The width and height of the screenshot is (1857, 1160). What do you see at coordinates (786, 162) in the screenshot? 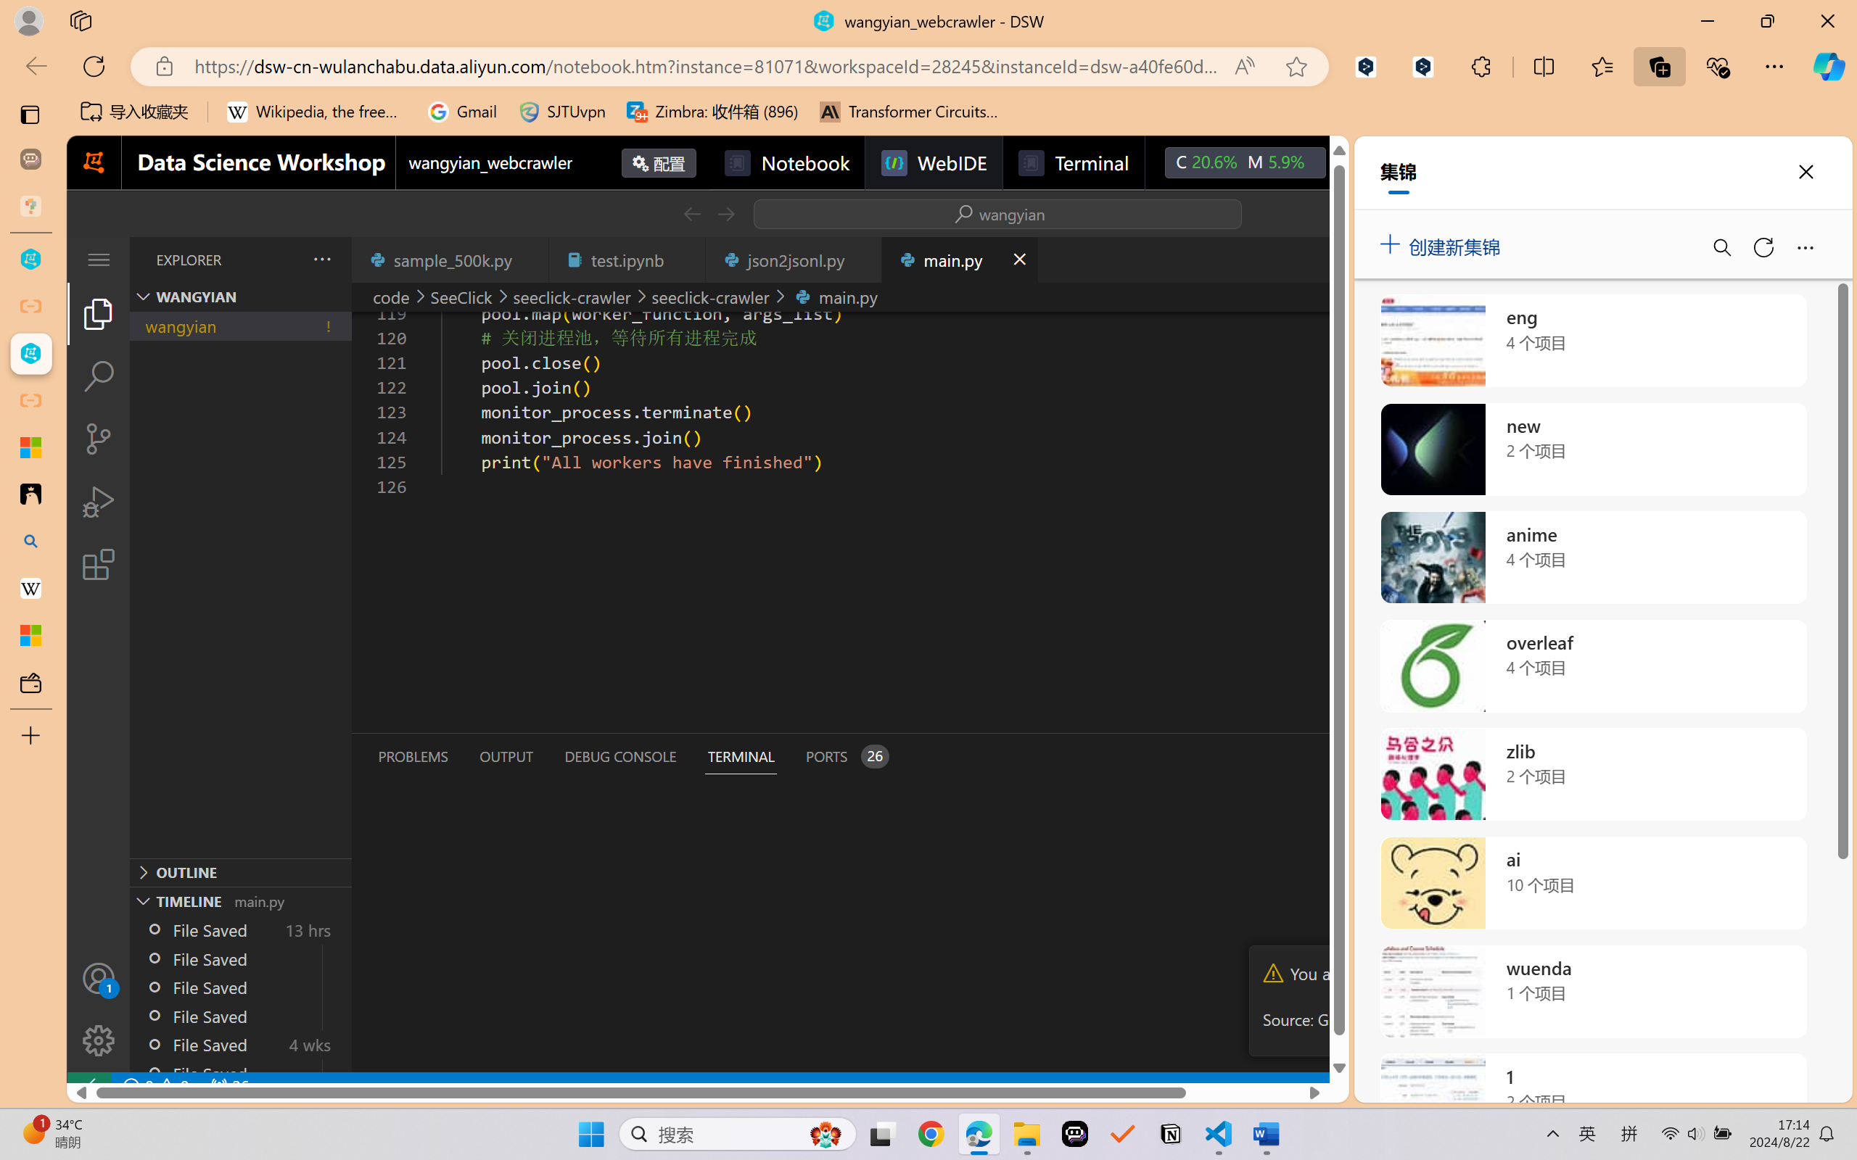
I see `Notebook` at bounding box center [786, 162].